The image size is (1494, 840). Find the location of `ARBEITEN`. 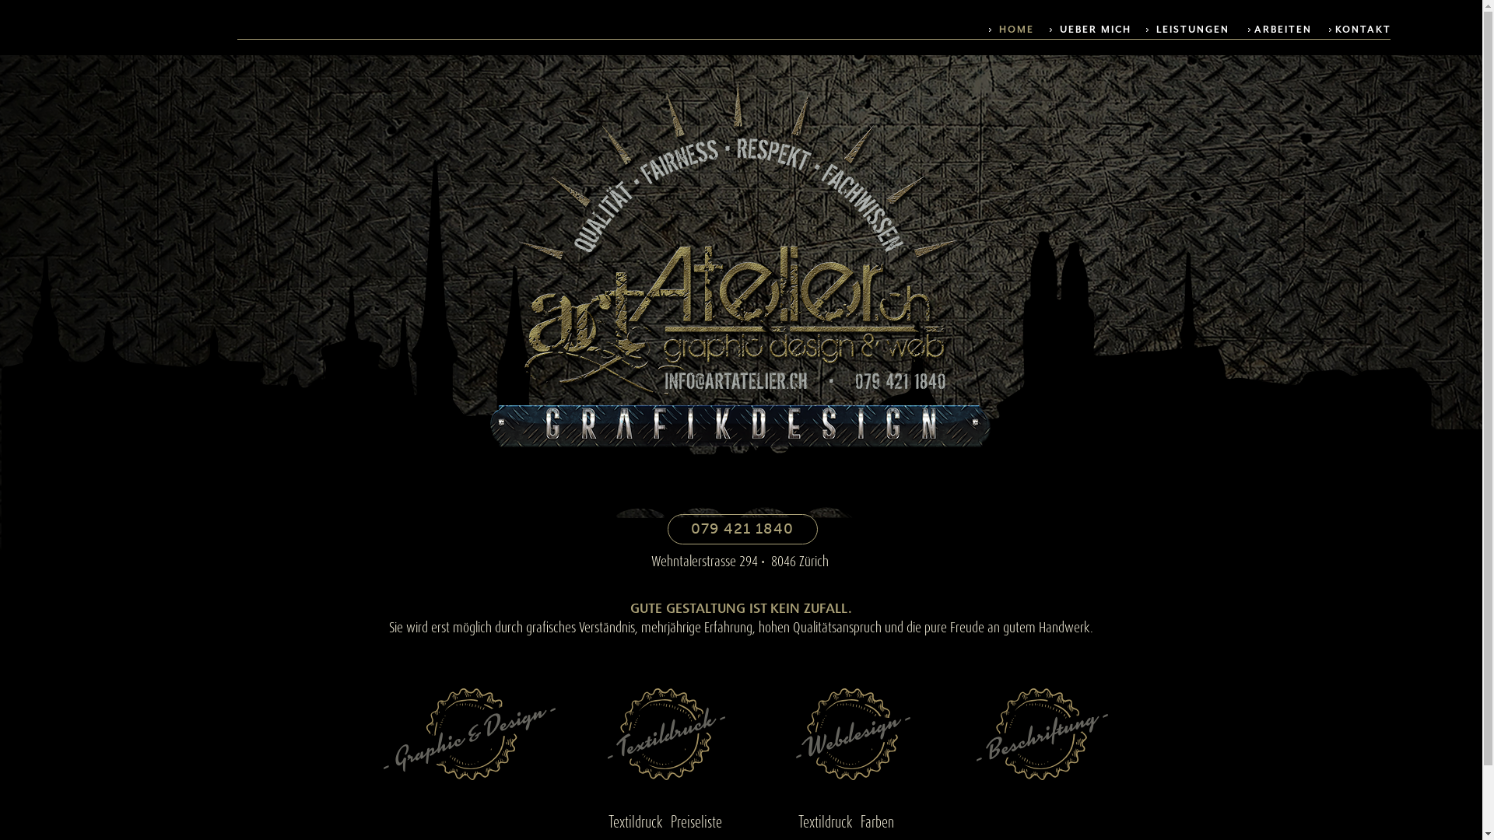

ARBEITEN is located at coordinates (1271, 29).